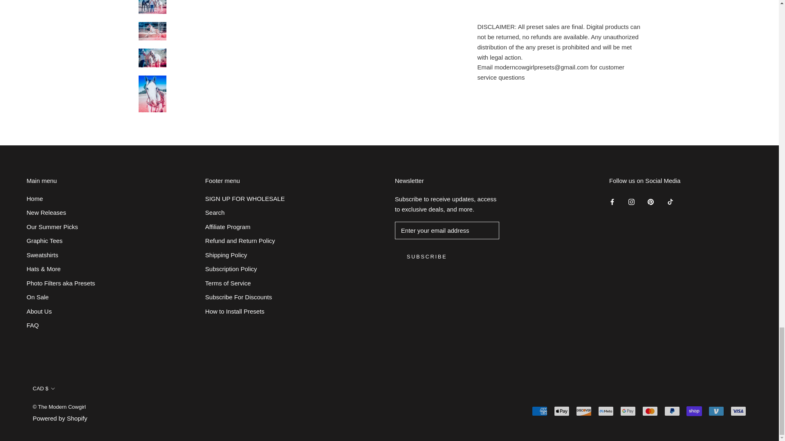 The width and height of the screenshot is (785, 441). I want to click on Shop Pay, so click(694, 411).